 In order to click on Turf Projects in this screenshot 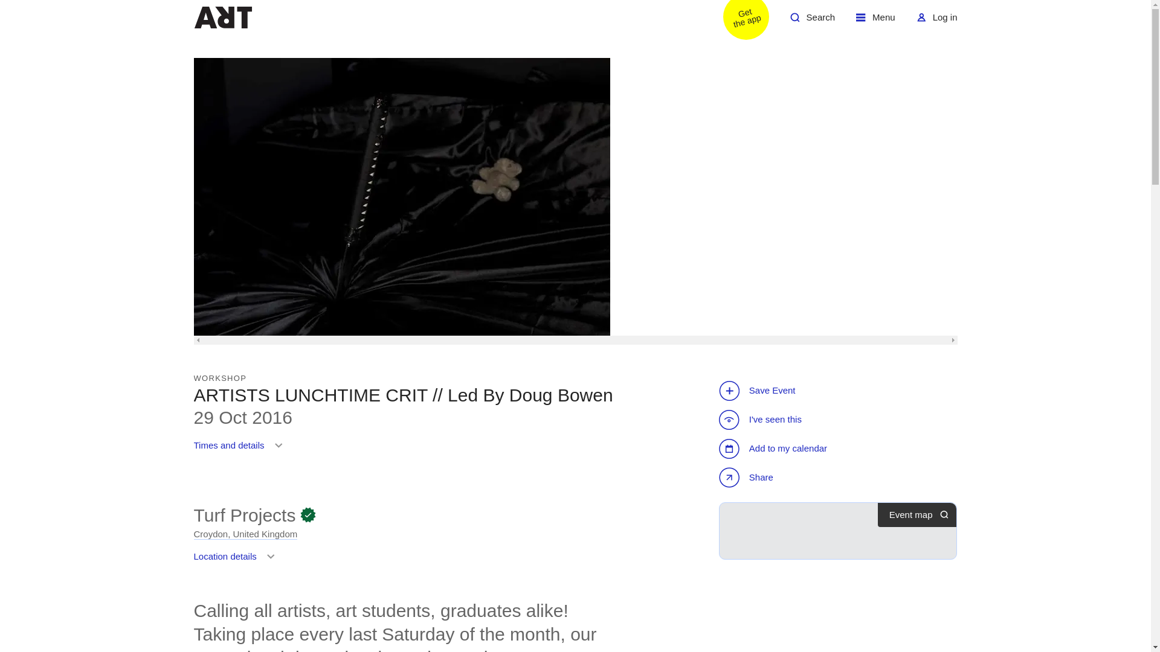, I will do `click(222, 17)`.